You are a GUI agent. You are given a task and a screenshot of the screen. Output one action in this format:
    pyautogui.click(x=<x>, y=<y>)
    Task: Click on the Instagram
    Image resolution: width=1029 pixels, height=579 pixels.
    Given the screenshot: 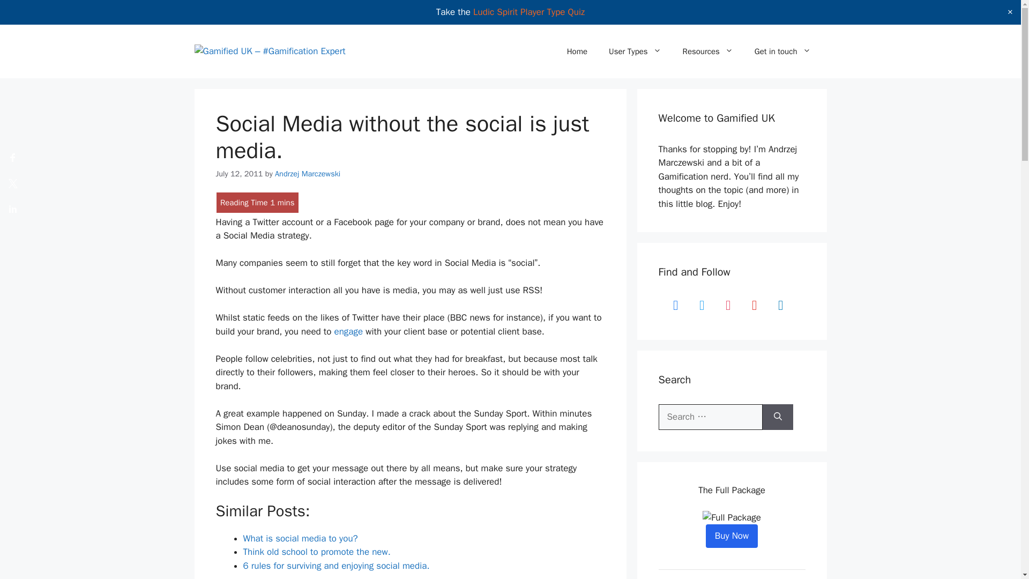 What is the action you would take?
    pyautogui.click(x=728, y=305)
    